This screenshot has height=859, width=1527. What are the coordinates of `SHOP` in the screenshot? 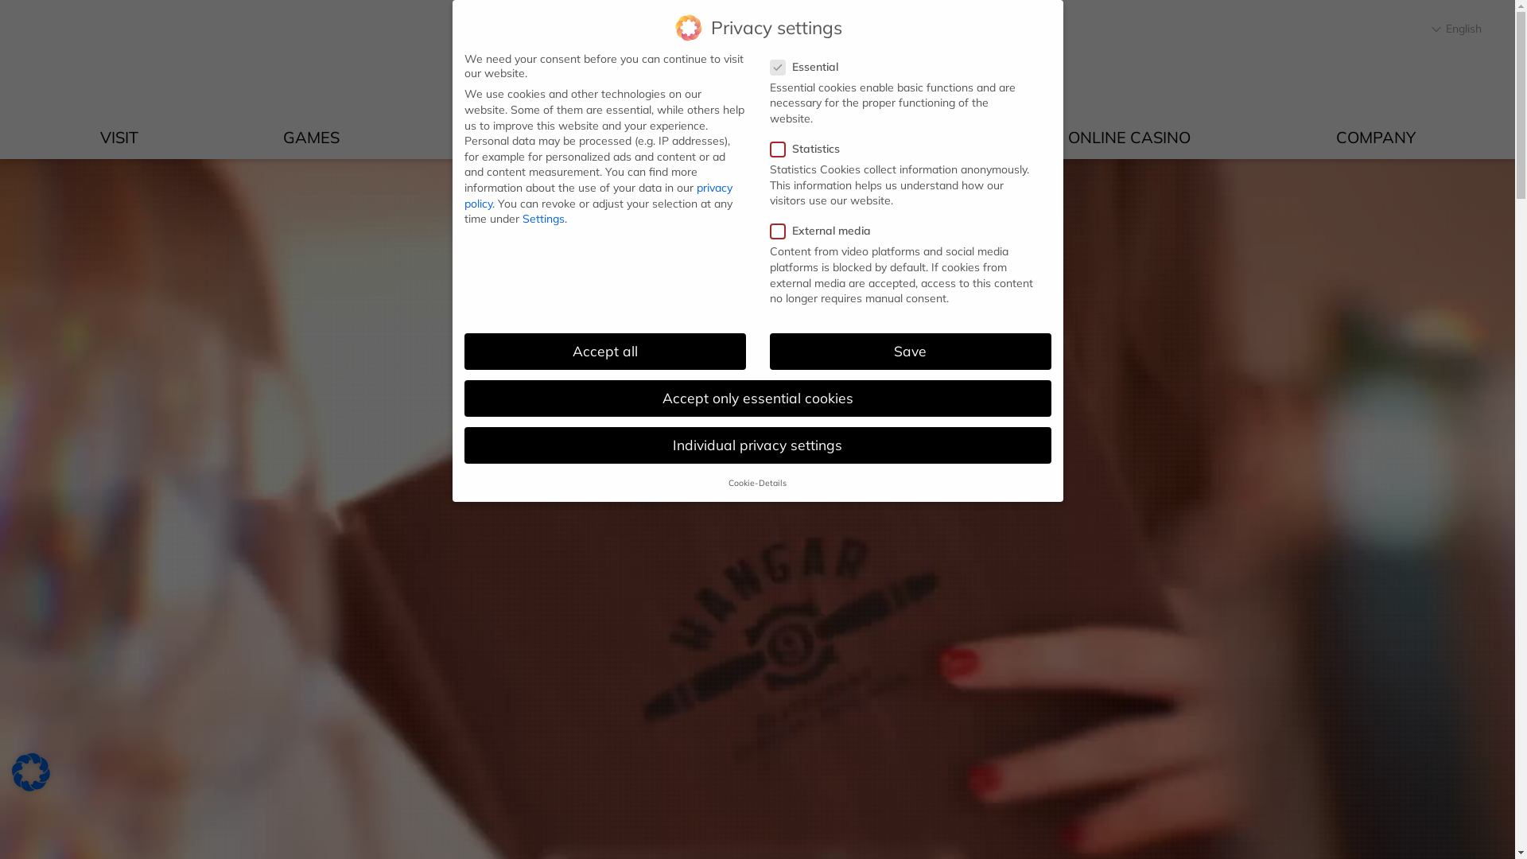 It's located at (902, 138).